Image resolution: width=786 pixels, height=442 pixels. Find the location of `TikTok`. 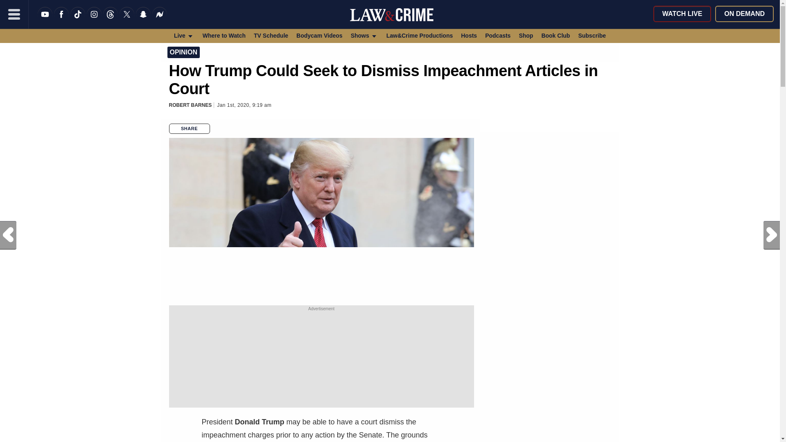

TikTok is located at coordinates (78, 19).